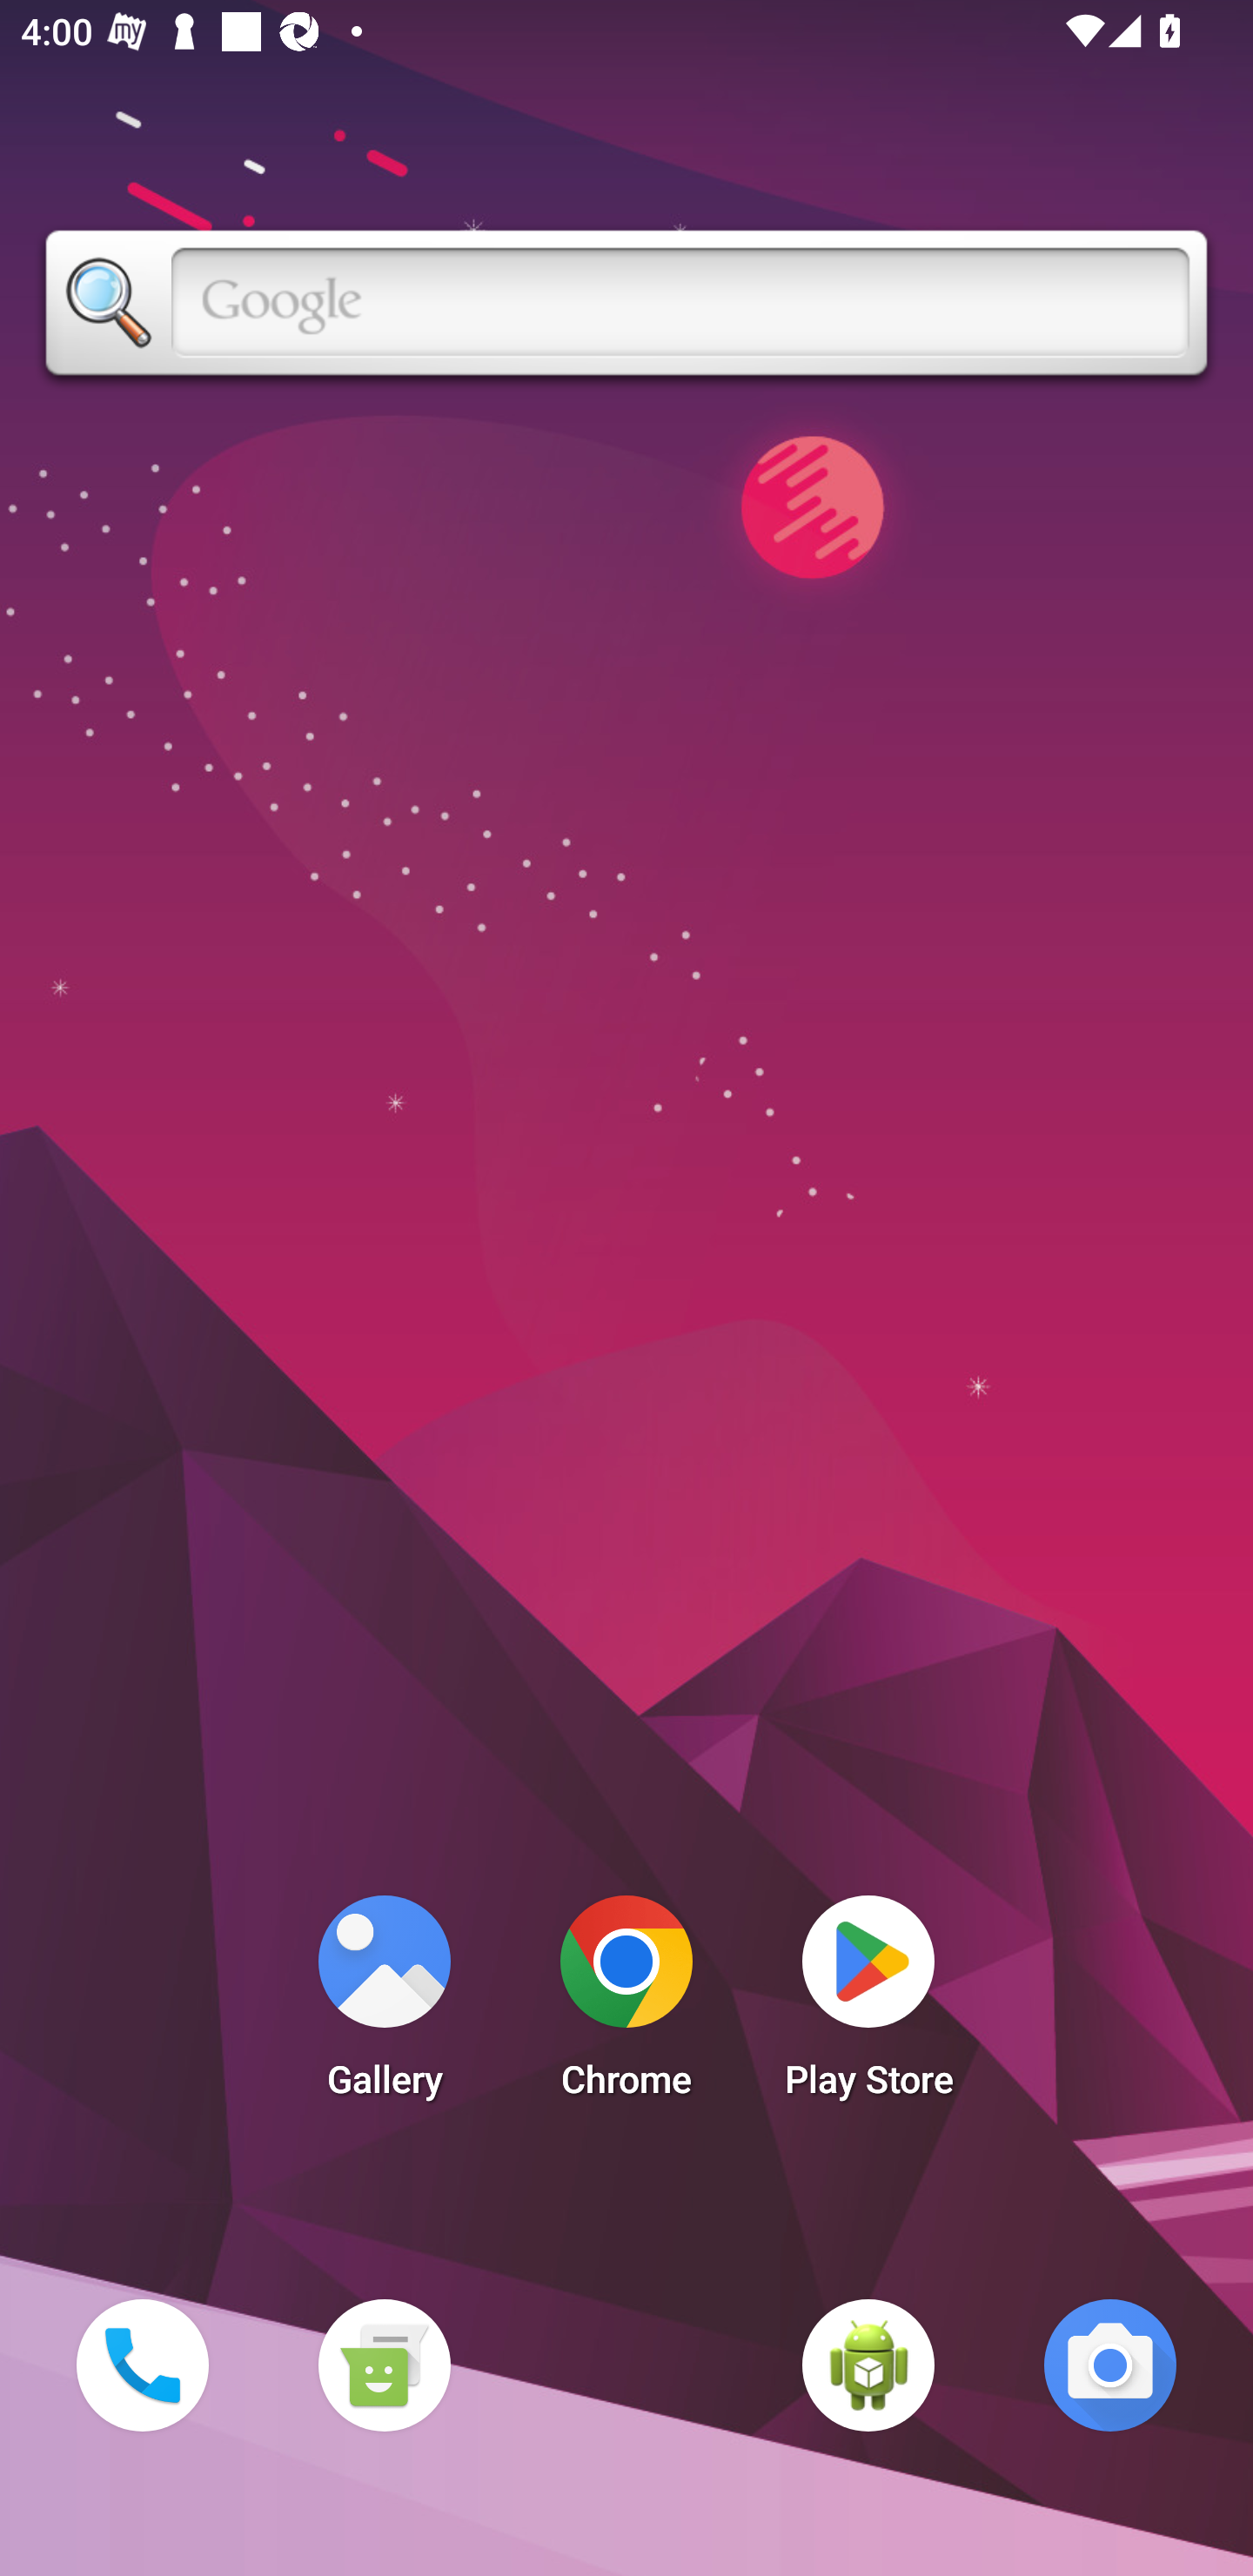  What do you see at coordinates (868, 2365) in the screenshot?
I see `WebView Browser Tester` at bounding box center [868, 2365].